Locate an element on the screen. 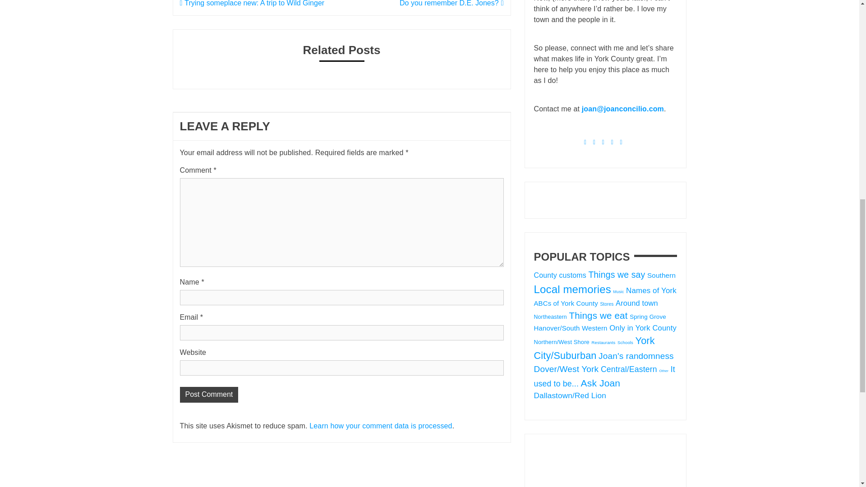 This screenshot has width=866, height=487. Things we eat is located at coordinates (598, 315).